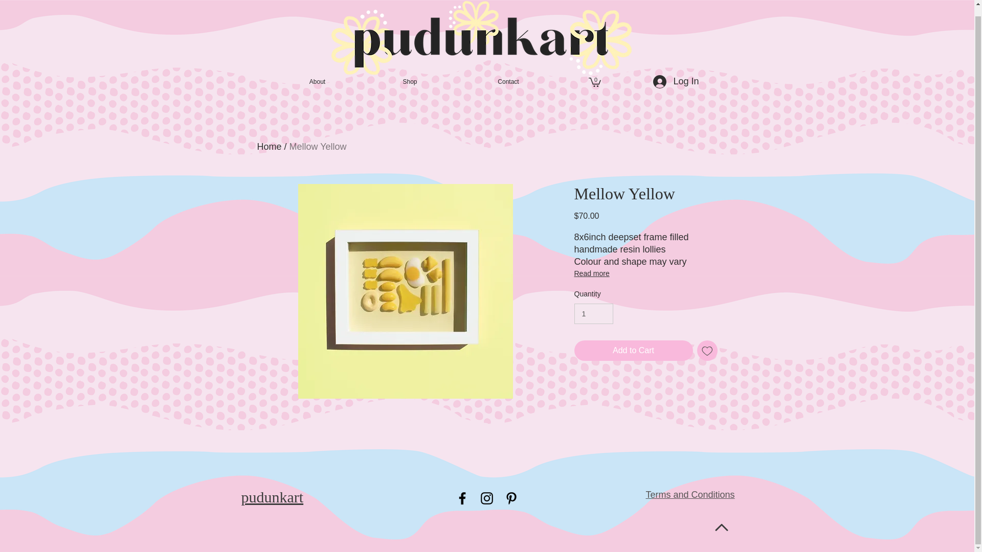  Describe the element at coordinates (633, 351) in the screenshot. I see `Add to Cart` at that location.